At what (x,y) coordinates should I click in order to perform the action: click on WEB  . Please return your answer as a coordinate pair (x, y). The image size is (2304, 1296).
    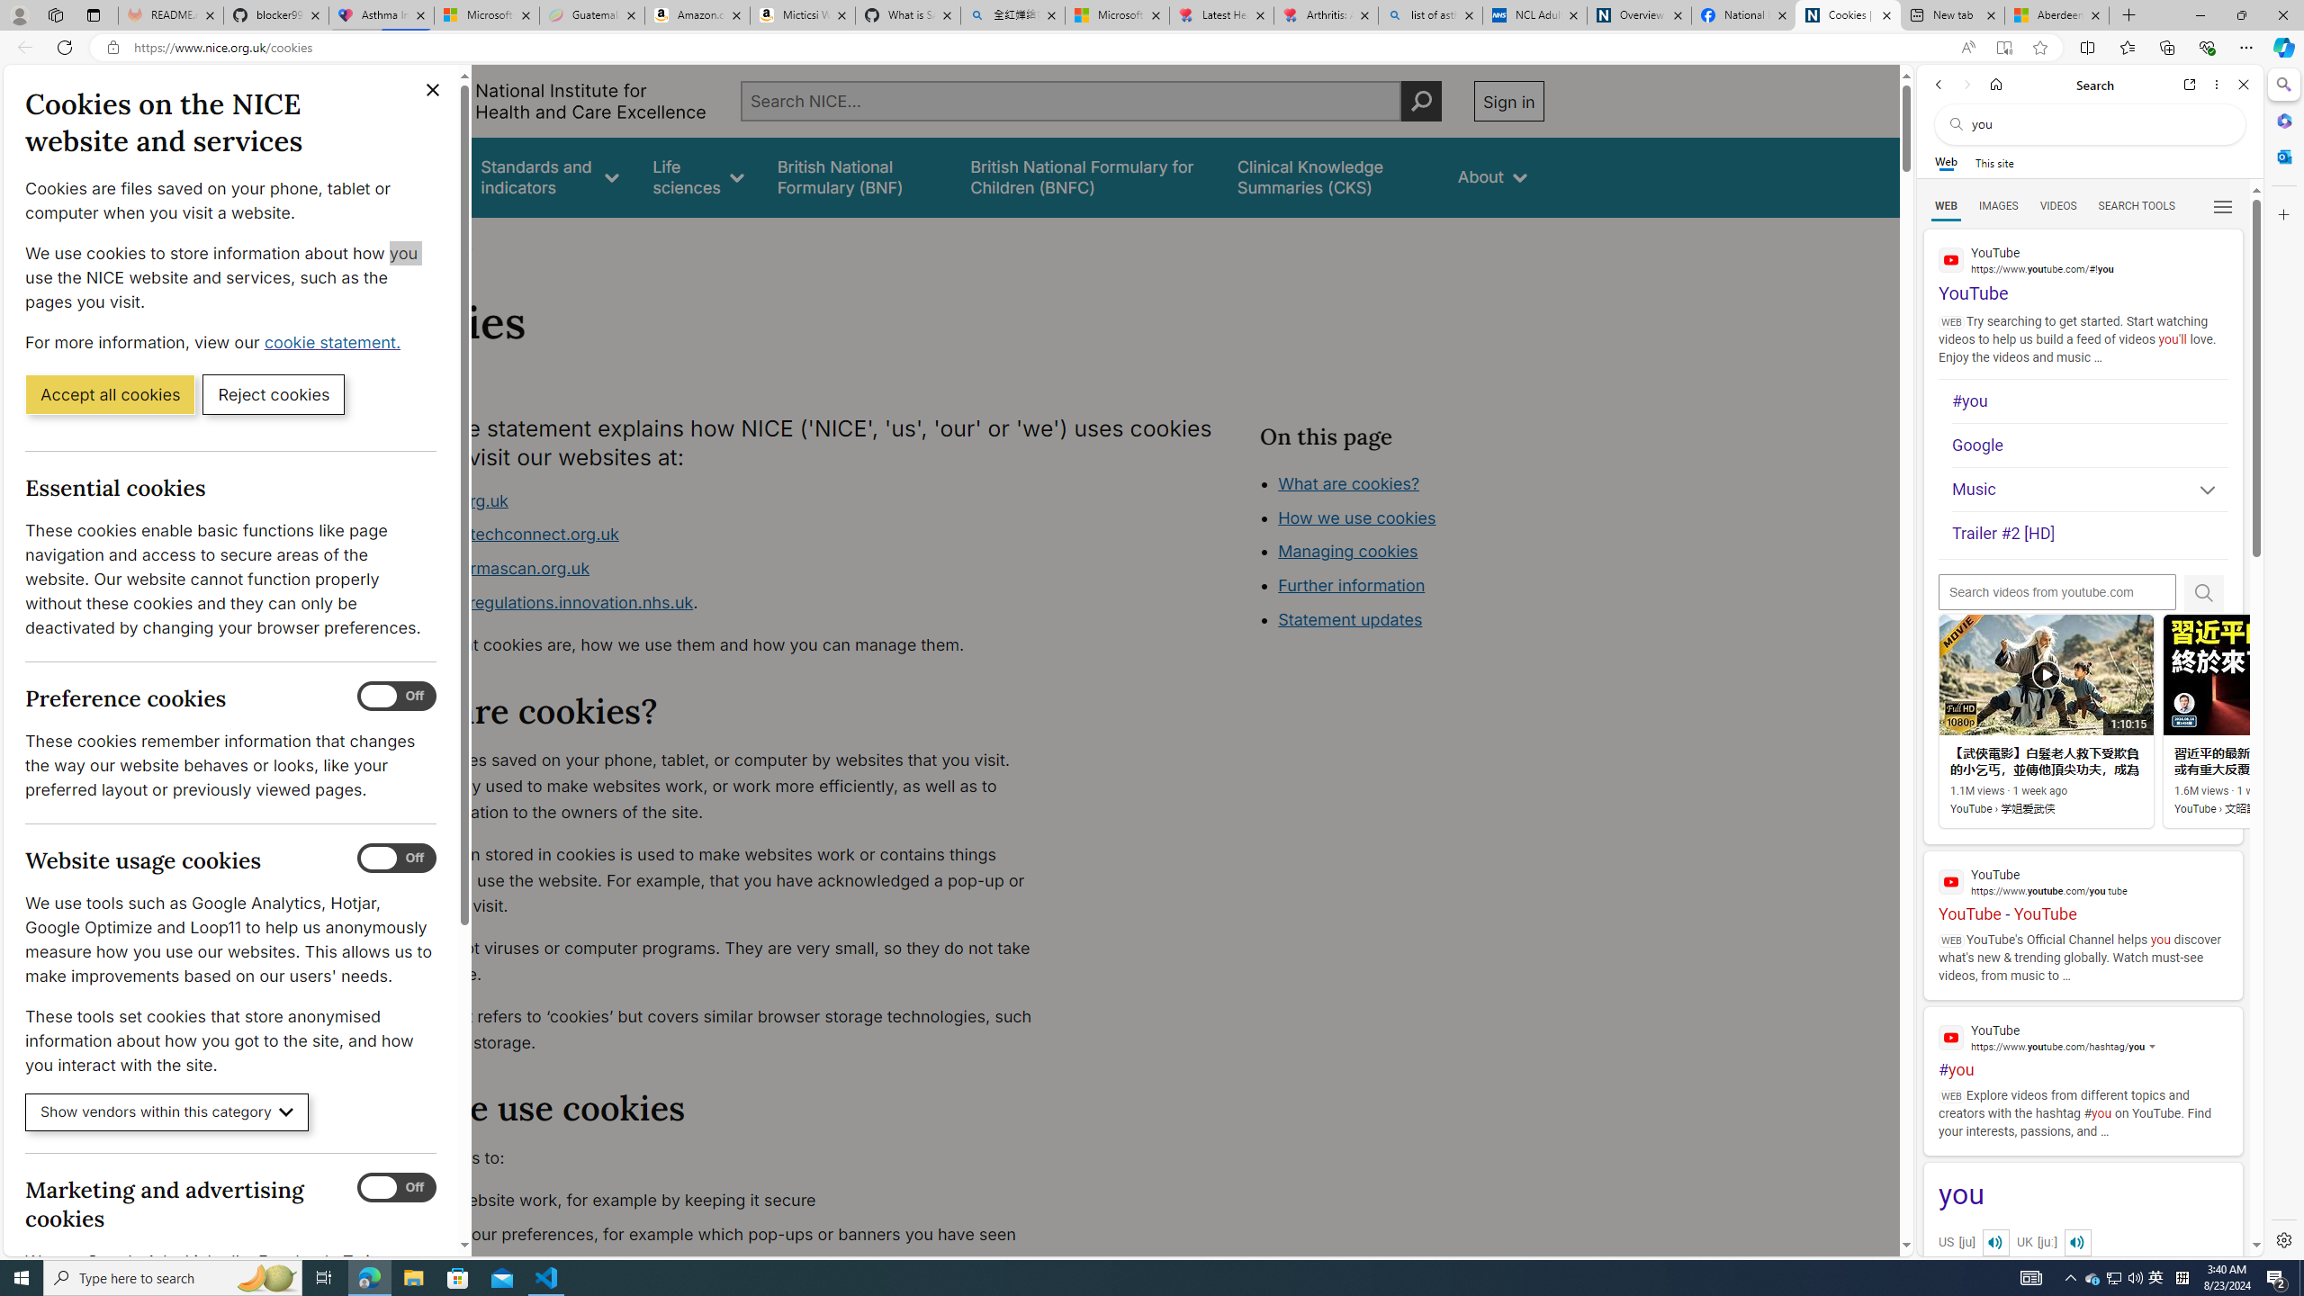
    Looking at the image, I should click on (1947, 206).